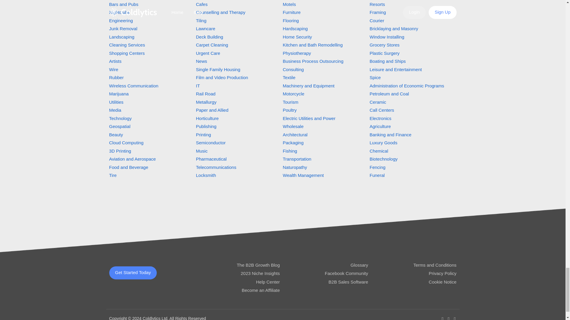  What do you see at coordinates (289, 4) in the screenshot?
I see `Motels` at bounding box center [289, 4].